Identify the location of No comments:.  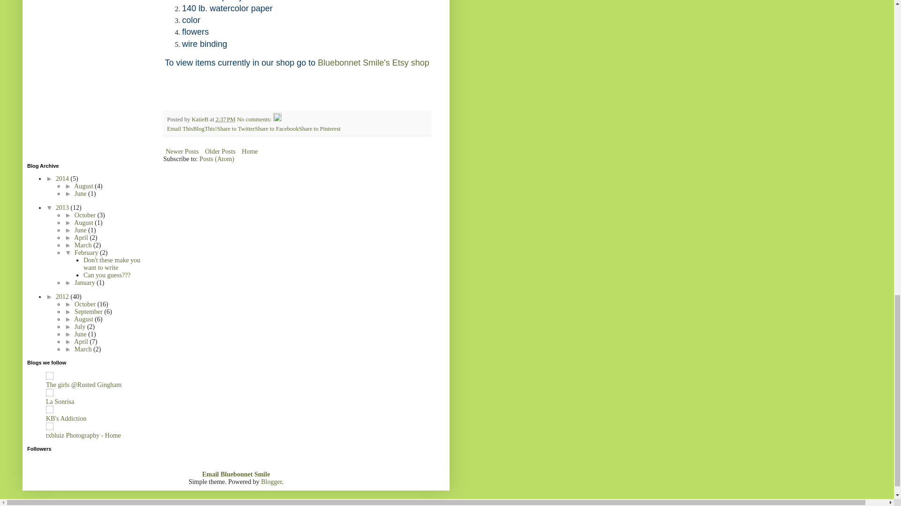
(254, 119).